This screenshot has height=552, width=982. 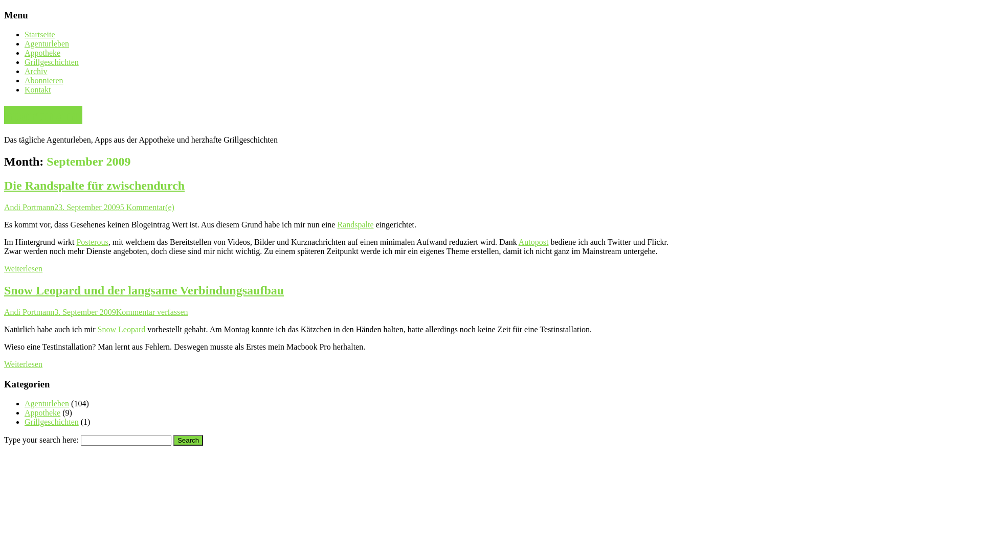 What do you see at coordinates (85, 312) in the screenshot?
I see `3. September 2009` at bounding box center [85, 312].